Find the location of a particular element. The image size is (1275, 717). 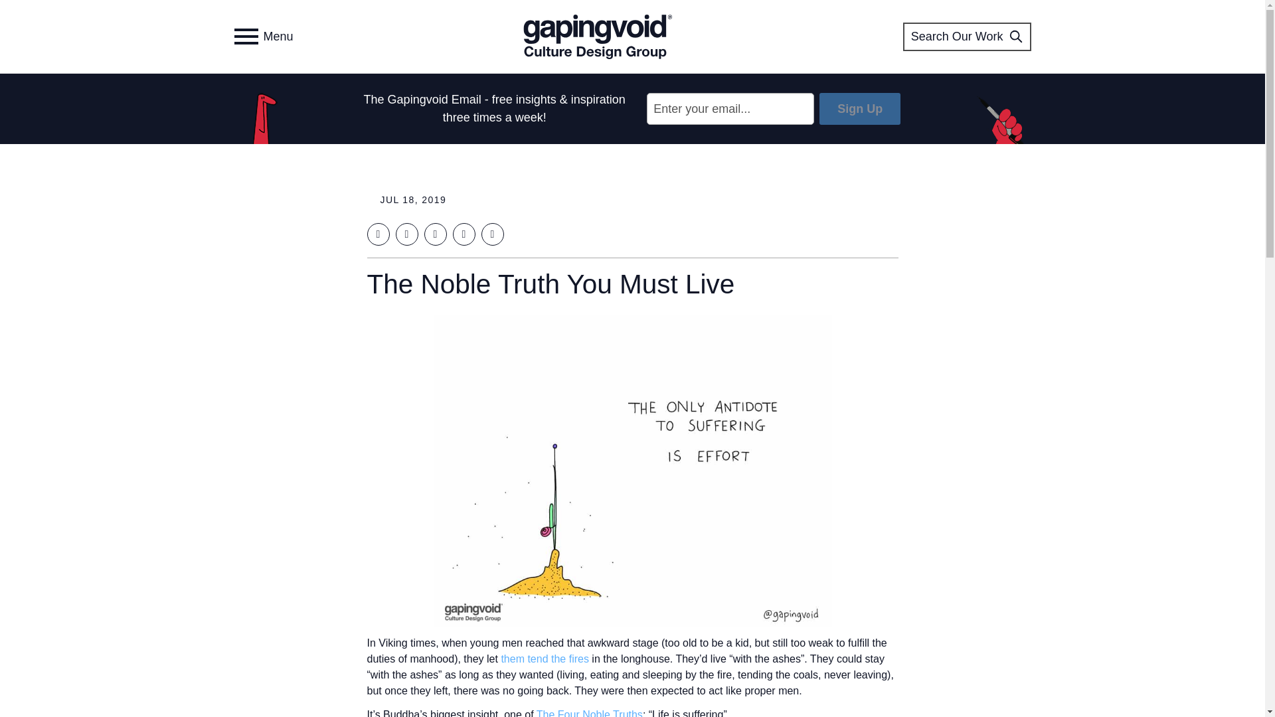

Sign Up is located at coordinates (859, 109).